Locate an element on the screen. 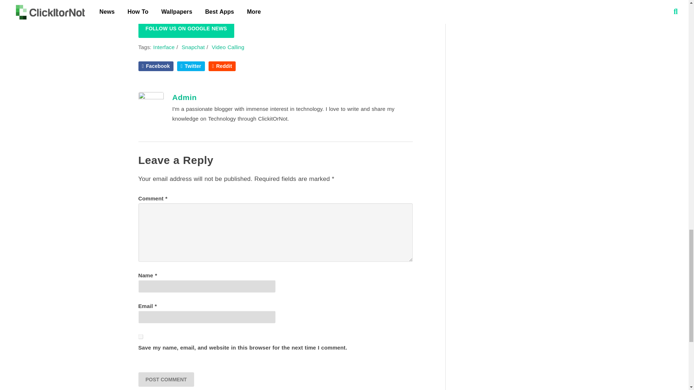  Twitter is located at coordinates (191, 66).